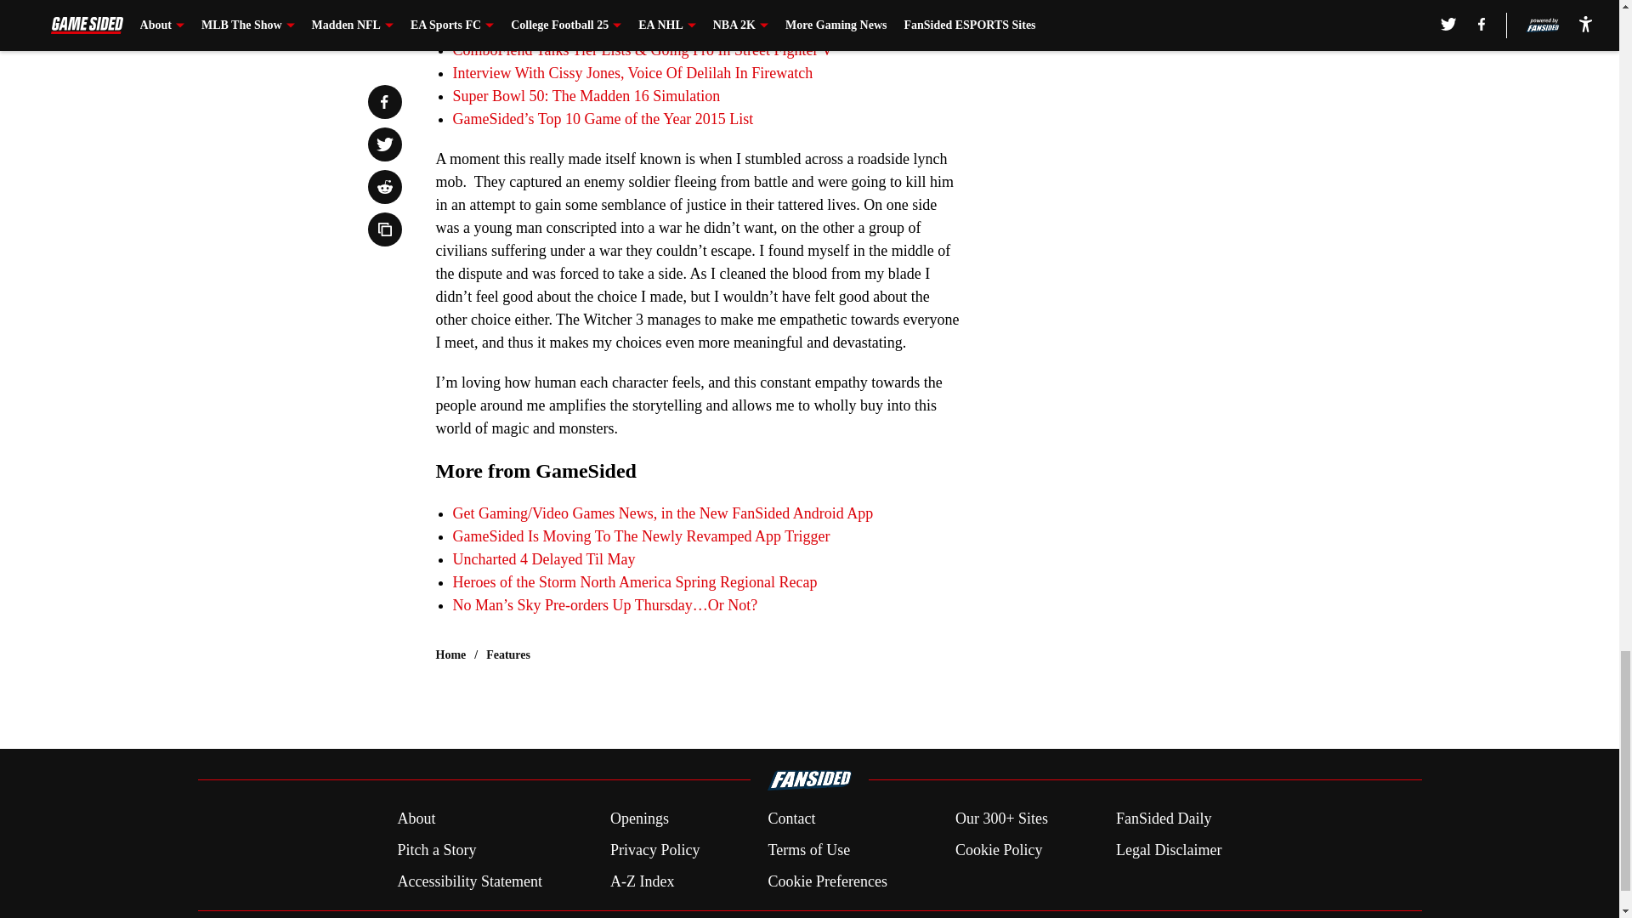 This screenshot has width=1632, height=918. What do you see at coordinates (416, 819) in the screenshot?
I see `About` at bounding box center [416, 819].